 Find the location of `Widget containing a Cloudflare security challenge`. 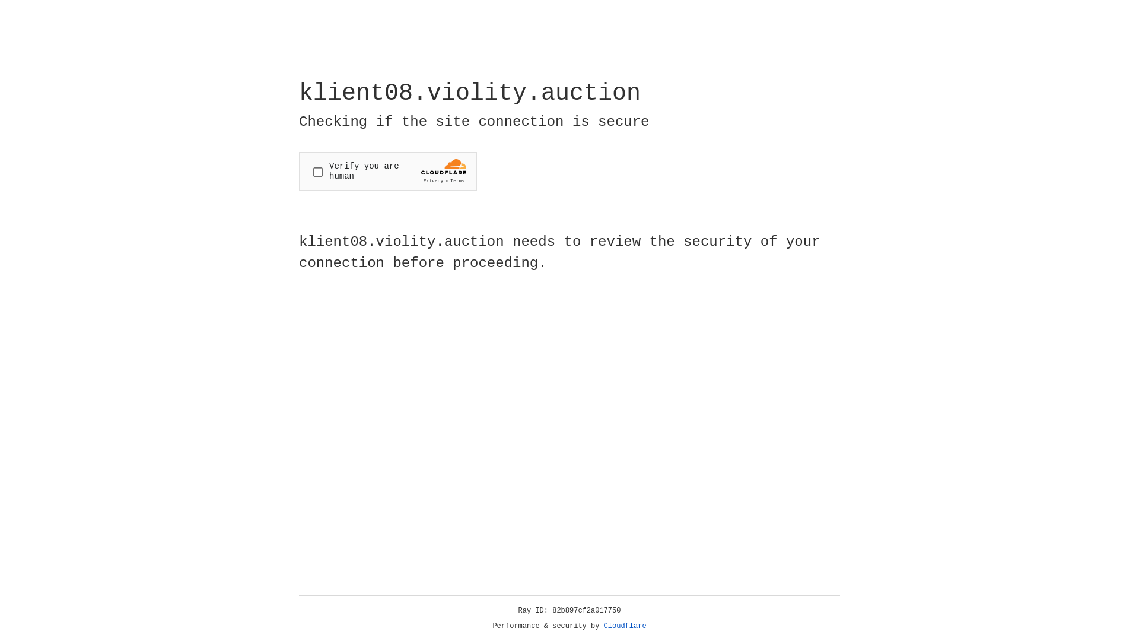

Widget containing a Cloudflare security challenge is located at coordinates (388, 171).